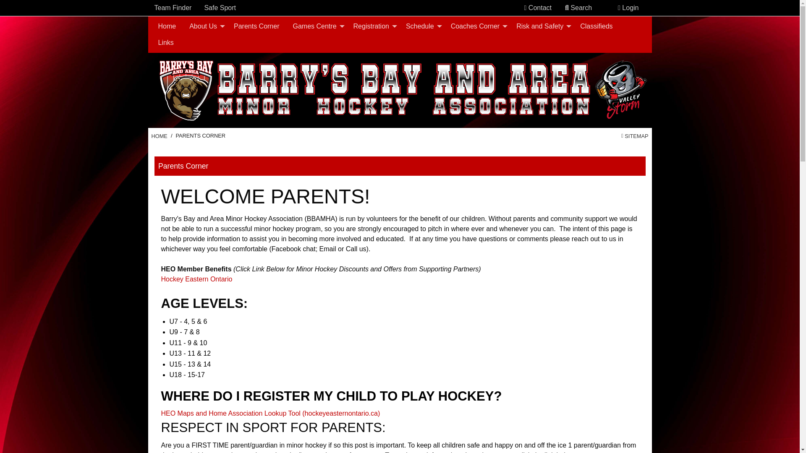 This screenshot has height=453, width=806. I want to click on Parents Corner, so click(256, 26).